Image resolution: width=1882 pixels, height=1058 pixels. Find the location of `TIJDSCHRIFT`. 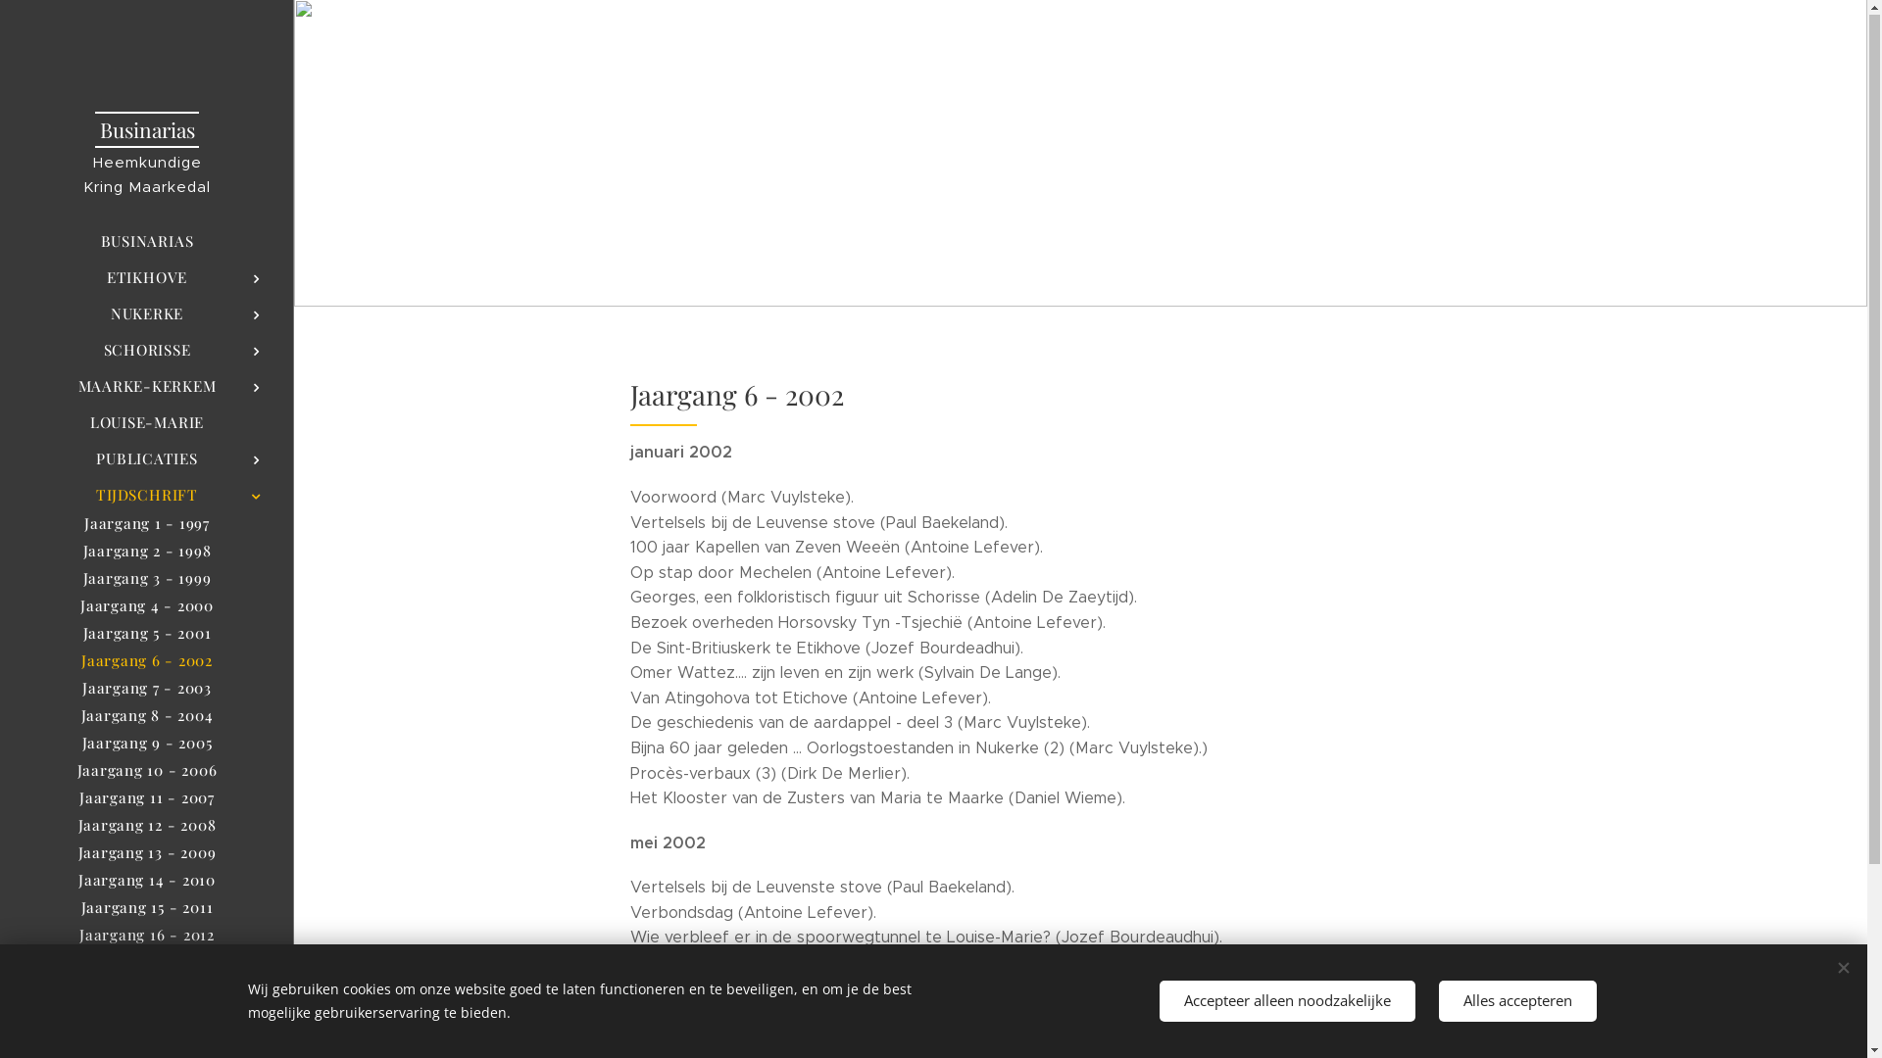

TIJDSCHRIFT is located at coordinates (147, 496).